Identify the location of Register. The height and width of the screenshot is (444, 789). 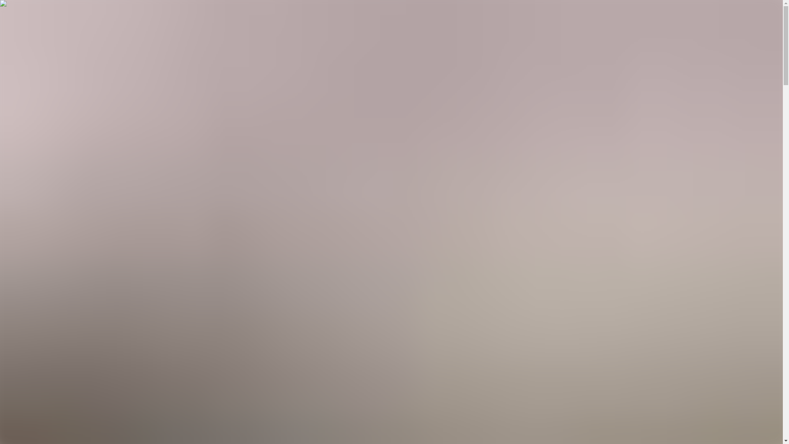
(14, 150).